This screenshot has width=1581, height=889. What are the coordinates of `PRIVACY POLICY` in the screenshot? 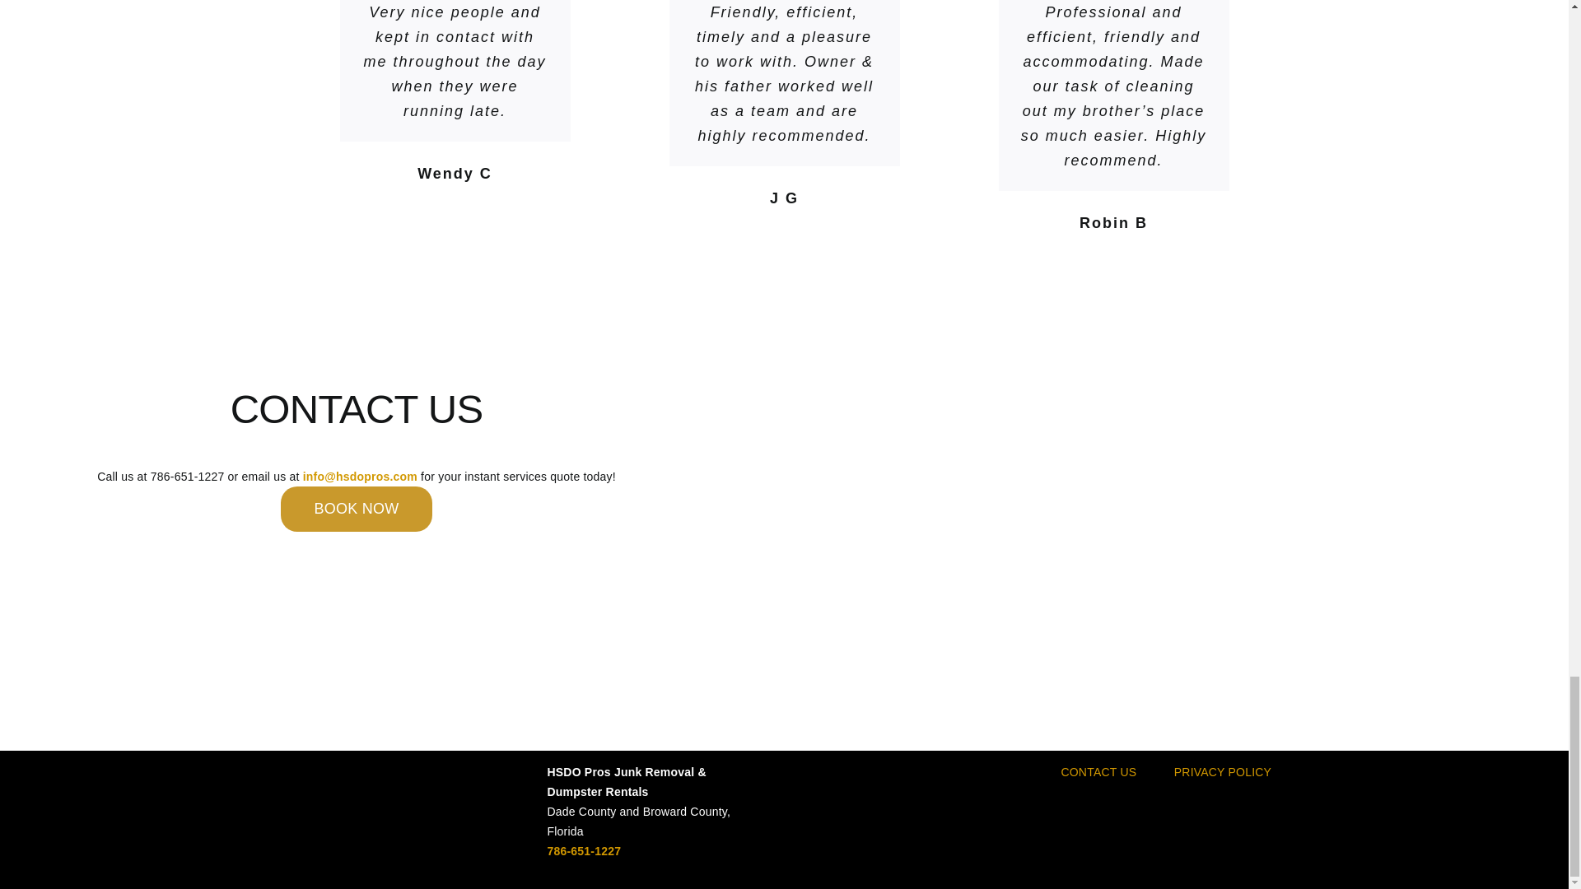 It's located at (1222, 772).